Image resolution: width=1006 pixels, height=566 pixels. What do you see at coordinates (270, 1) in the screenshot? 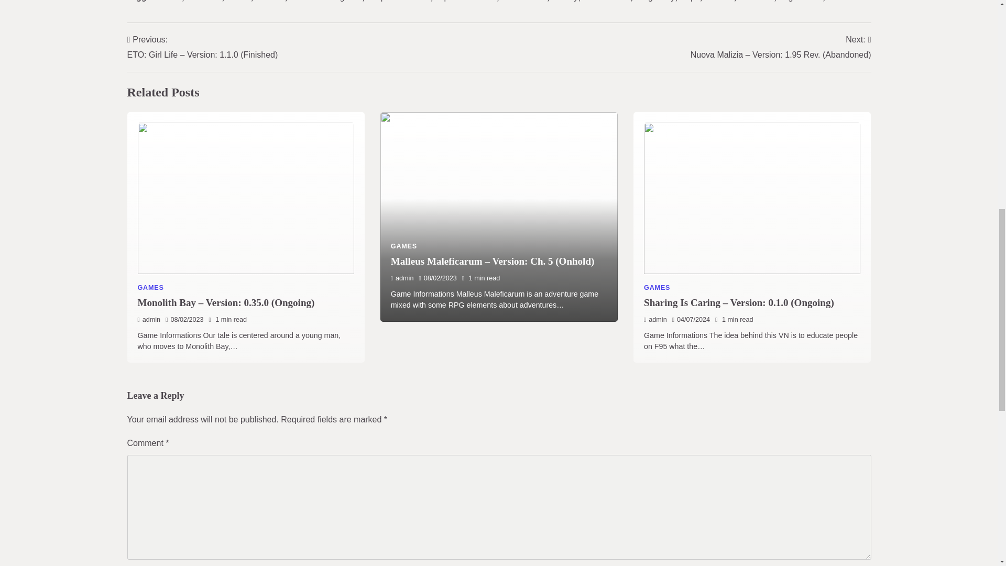
I see `Combat` at bounding box center [270, 1].